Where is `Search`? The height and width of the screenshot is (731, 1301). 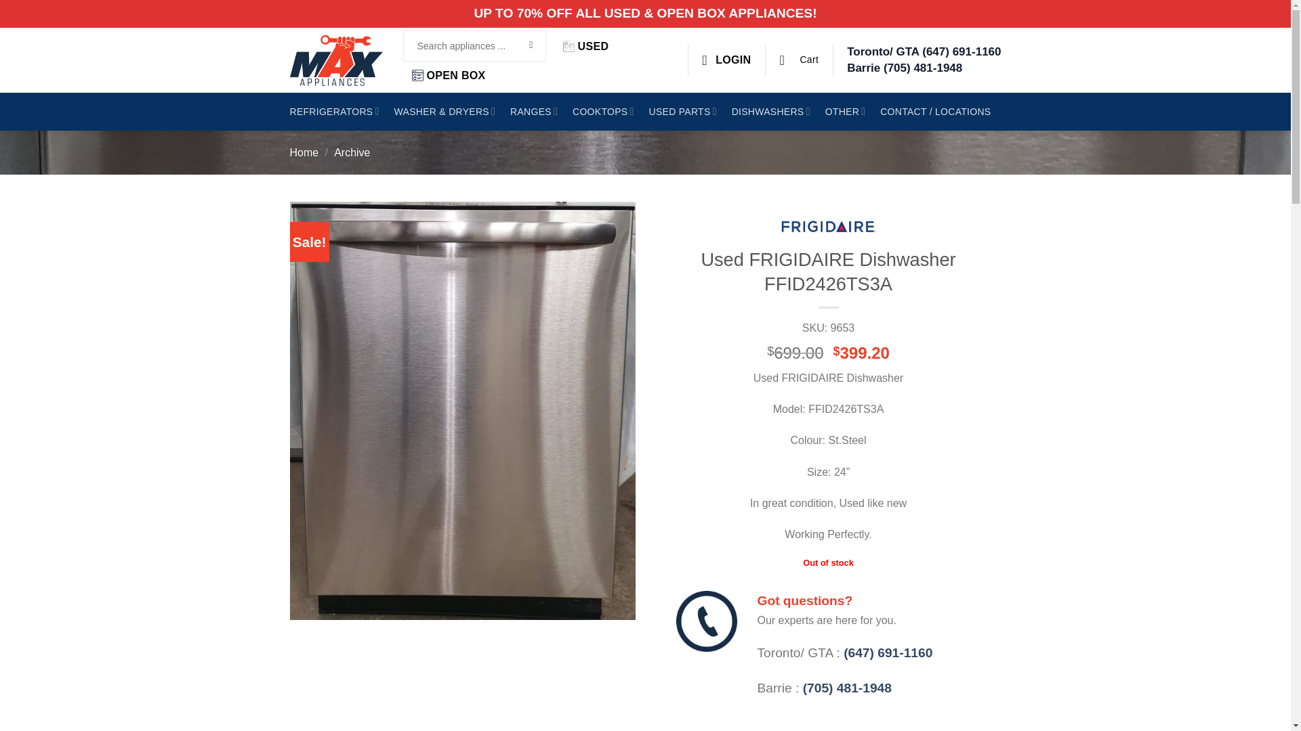 Search is located at coordinates (531, 46).